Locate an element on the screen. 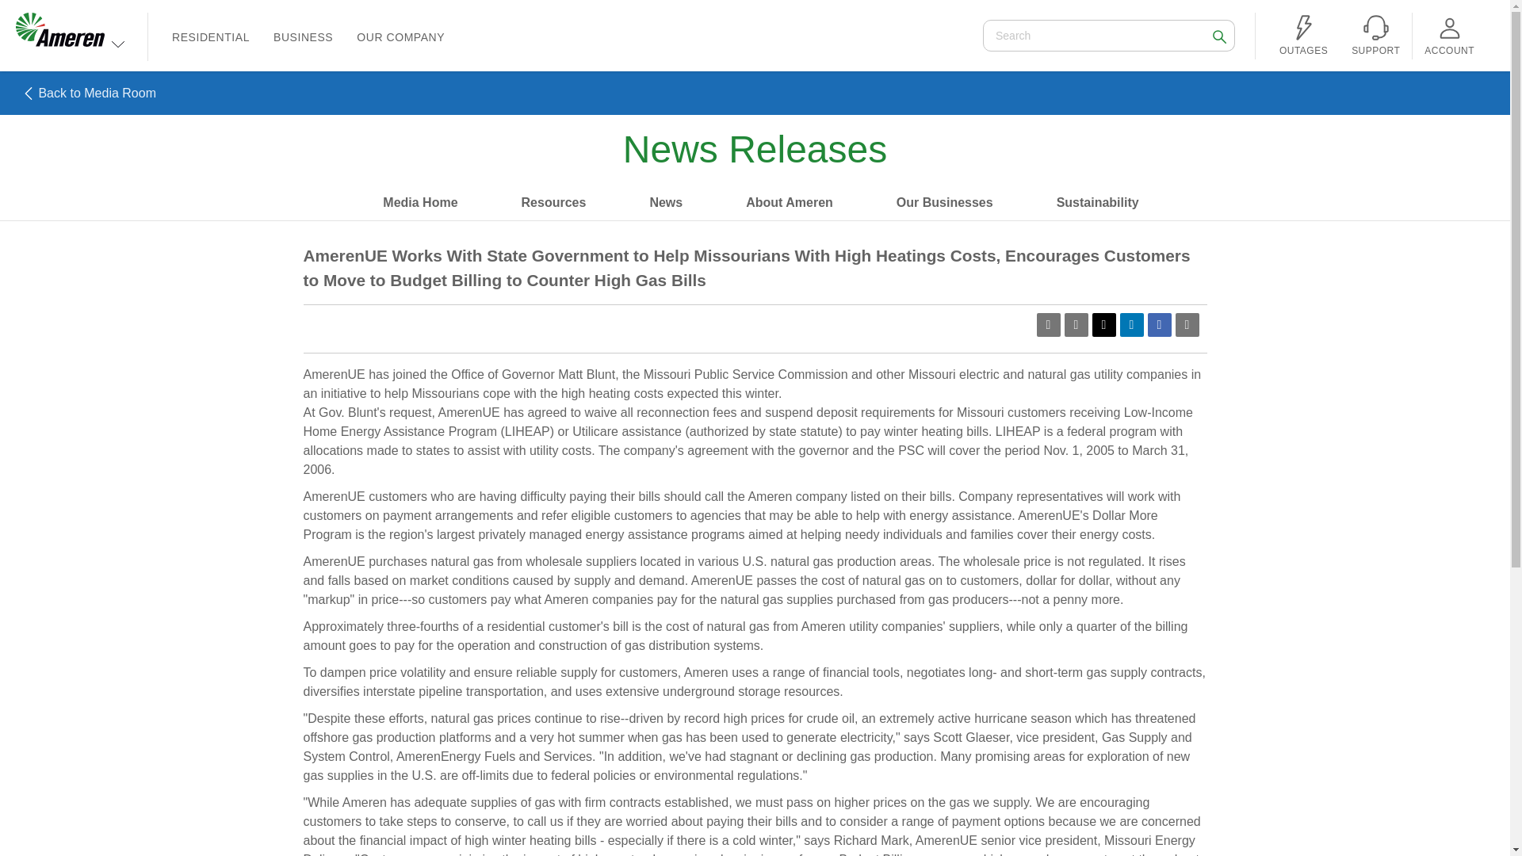 The height and width of the screenshot is (856, 1522). Search is located at coordinates (1449, 37).